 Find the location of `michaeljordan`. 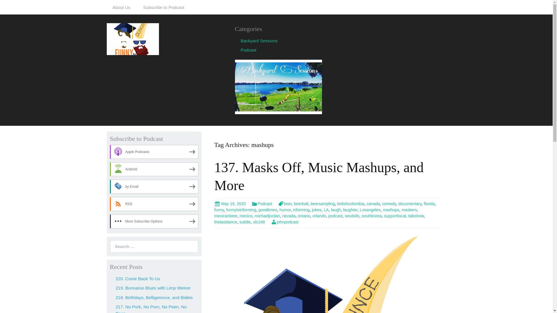

michaeljordan is located at coordinates (267, 216).